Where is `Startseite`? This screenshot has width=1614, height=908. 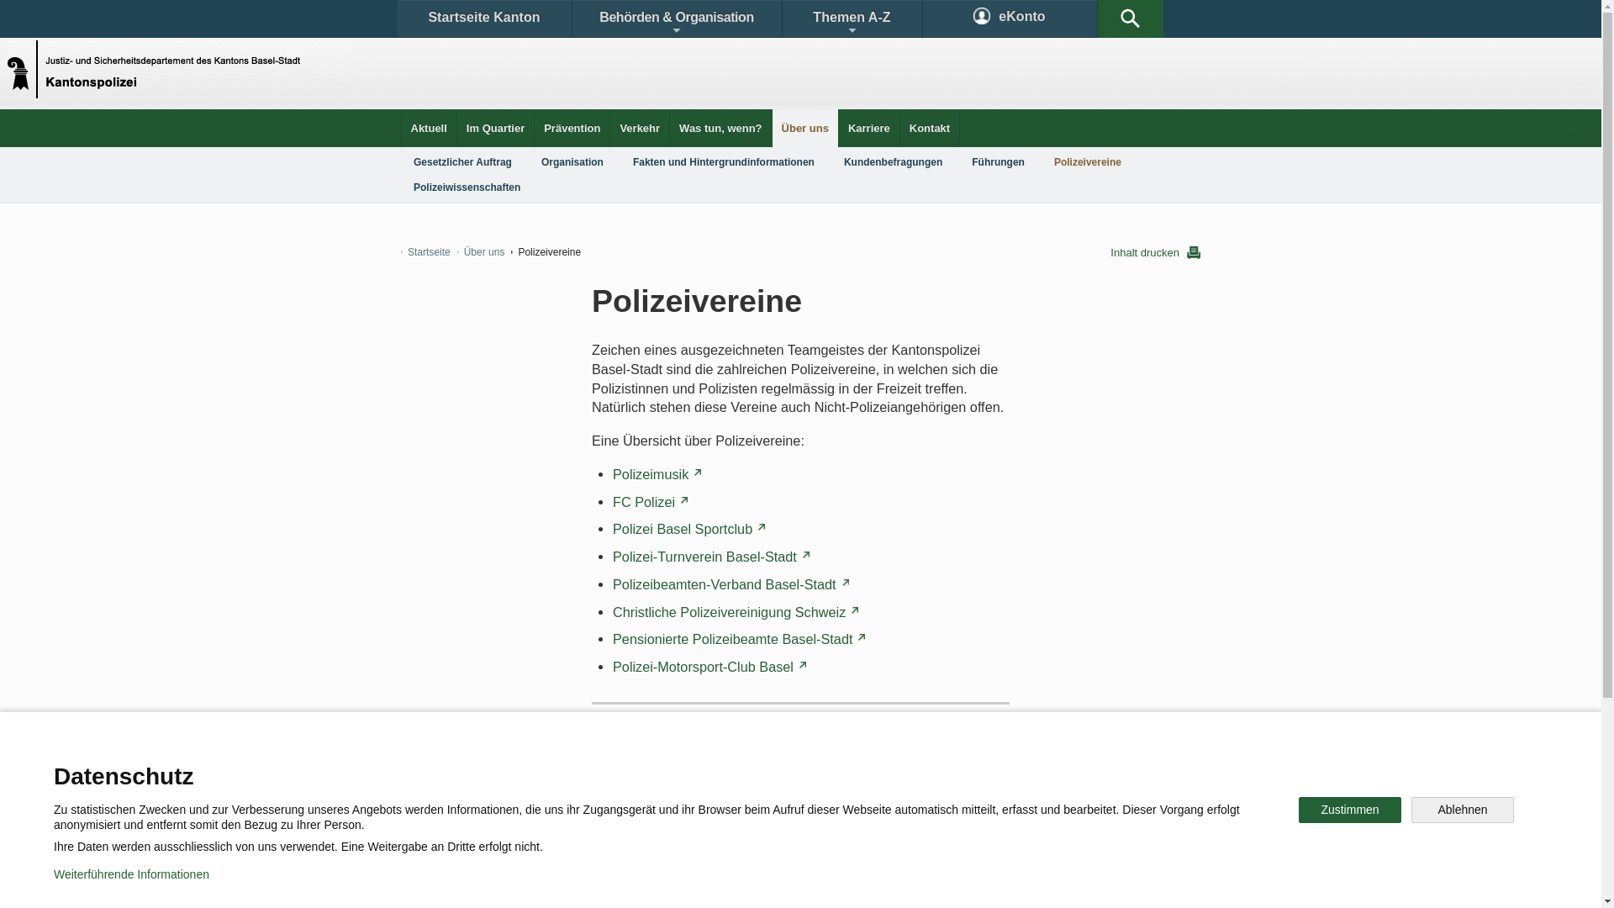 Startseite is located at coordinates (425, 252).